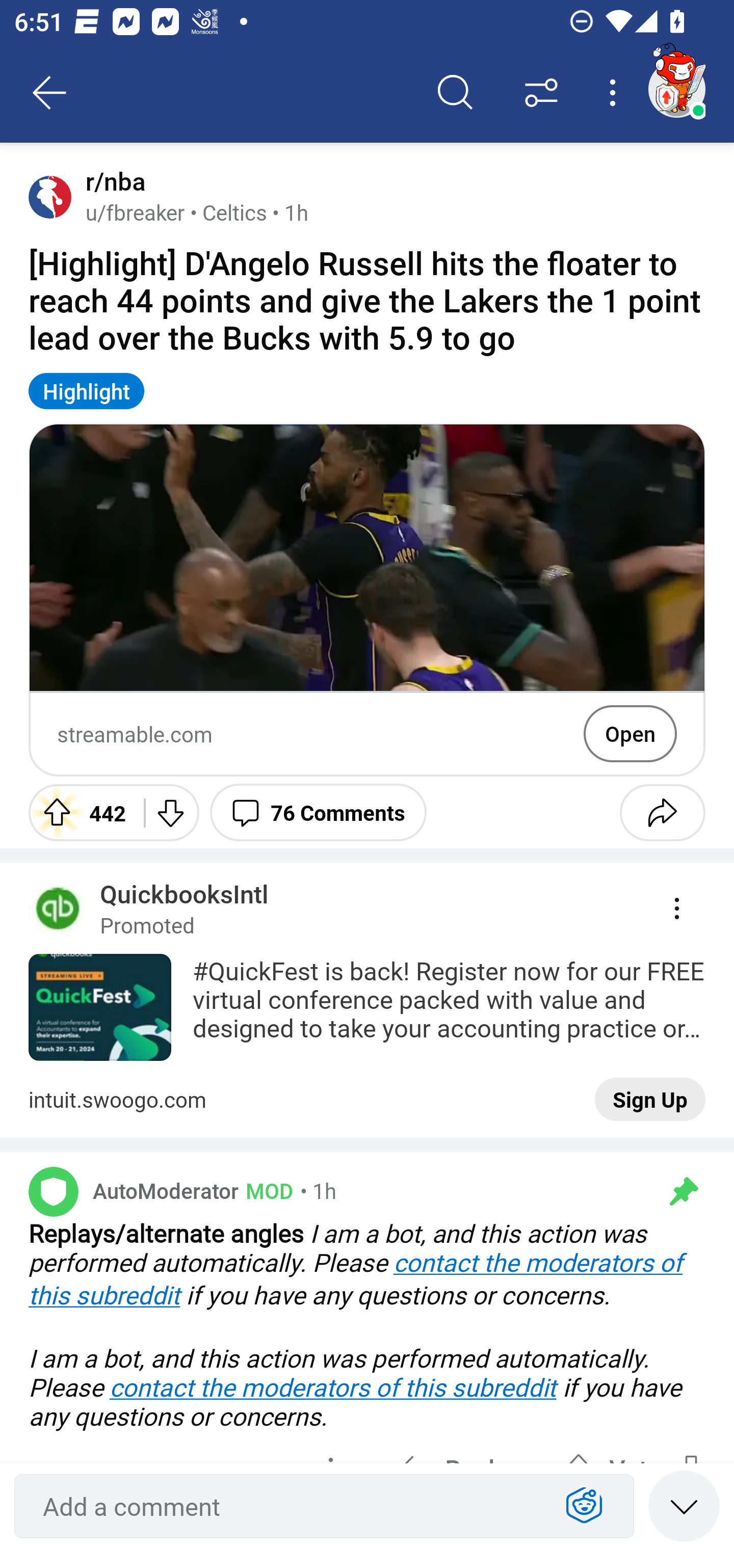 Image resolution: width=734 pixels, height=1549 pixels. I want to click on Pinned, so click(684, 1191).